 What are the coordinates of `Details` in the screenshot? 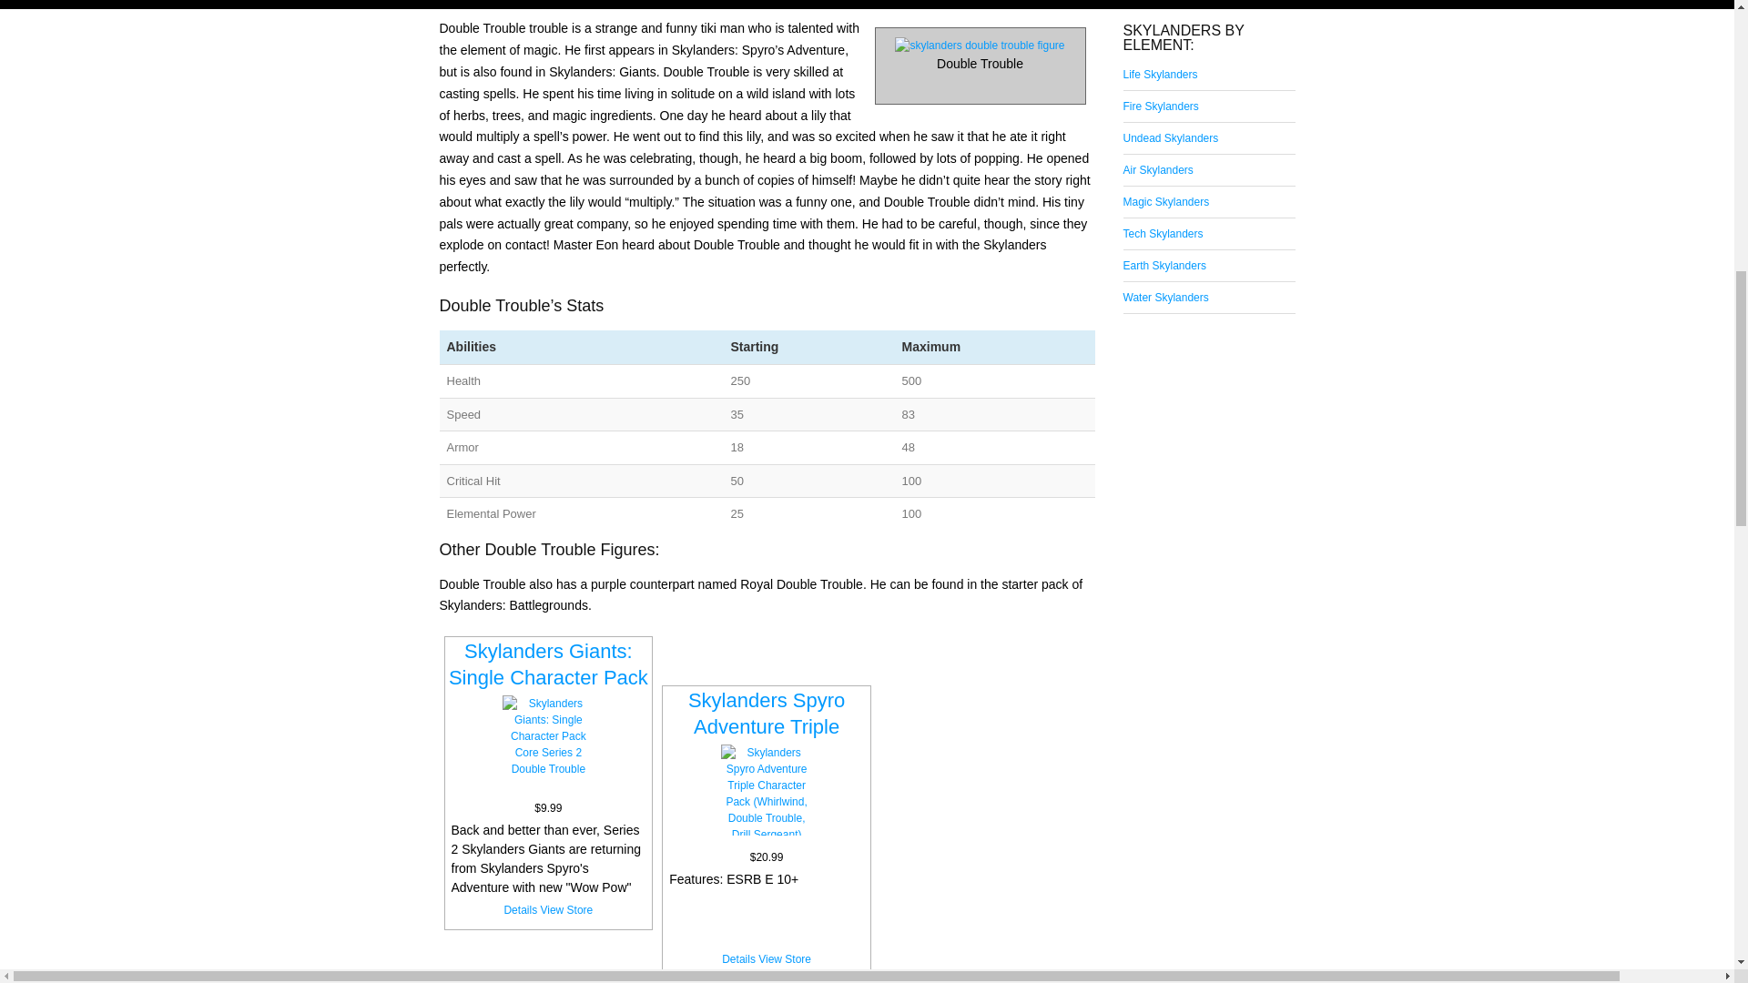 It's located at (519, 909).